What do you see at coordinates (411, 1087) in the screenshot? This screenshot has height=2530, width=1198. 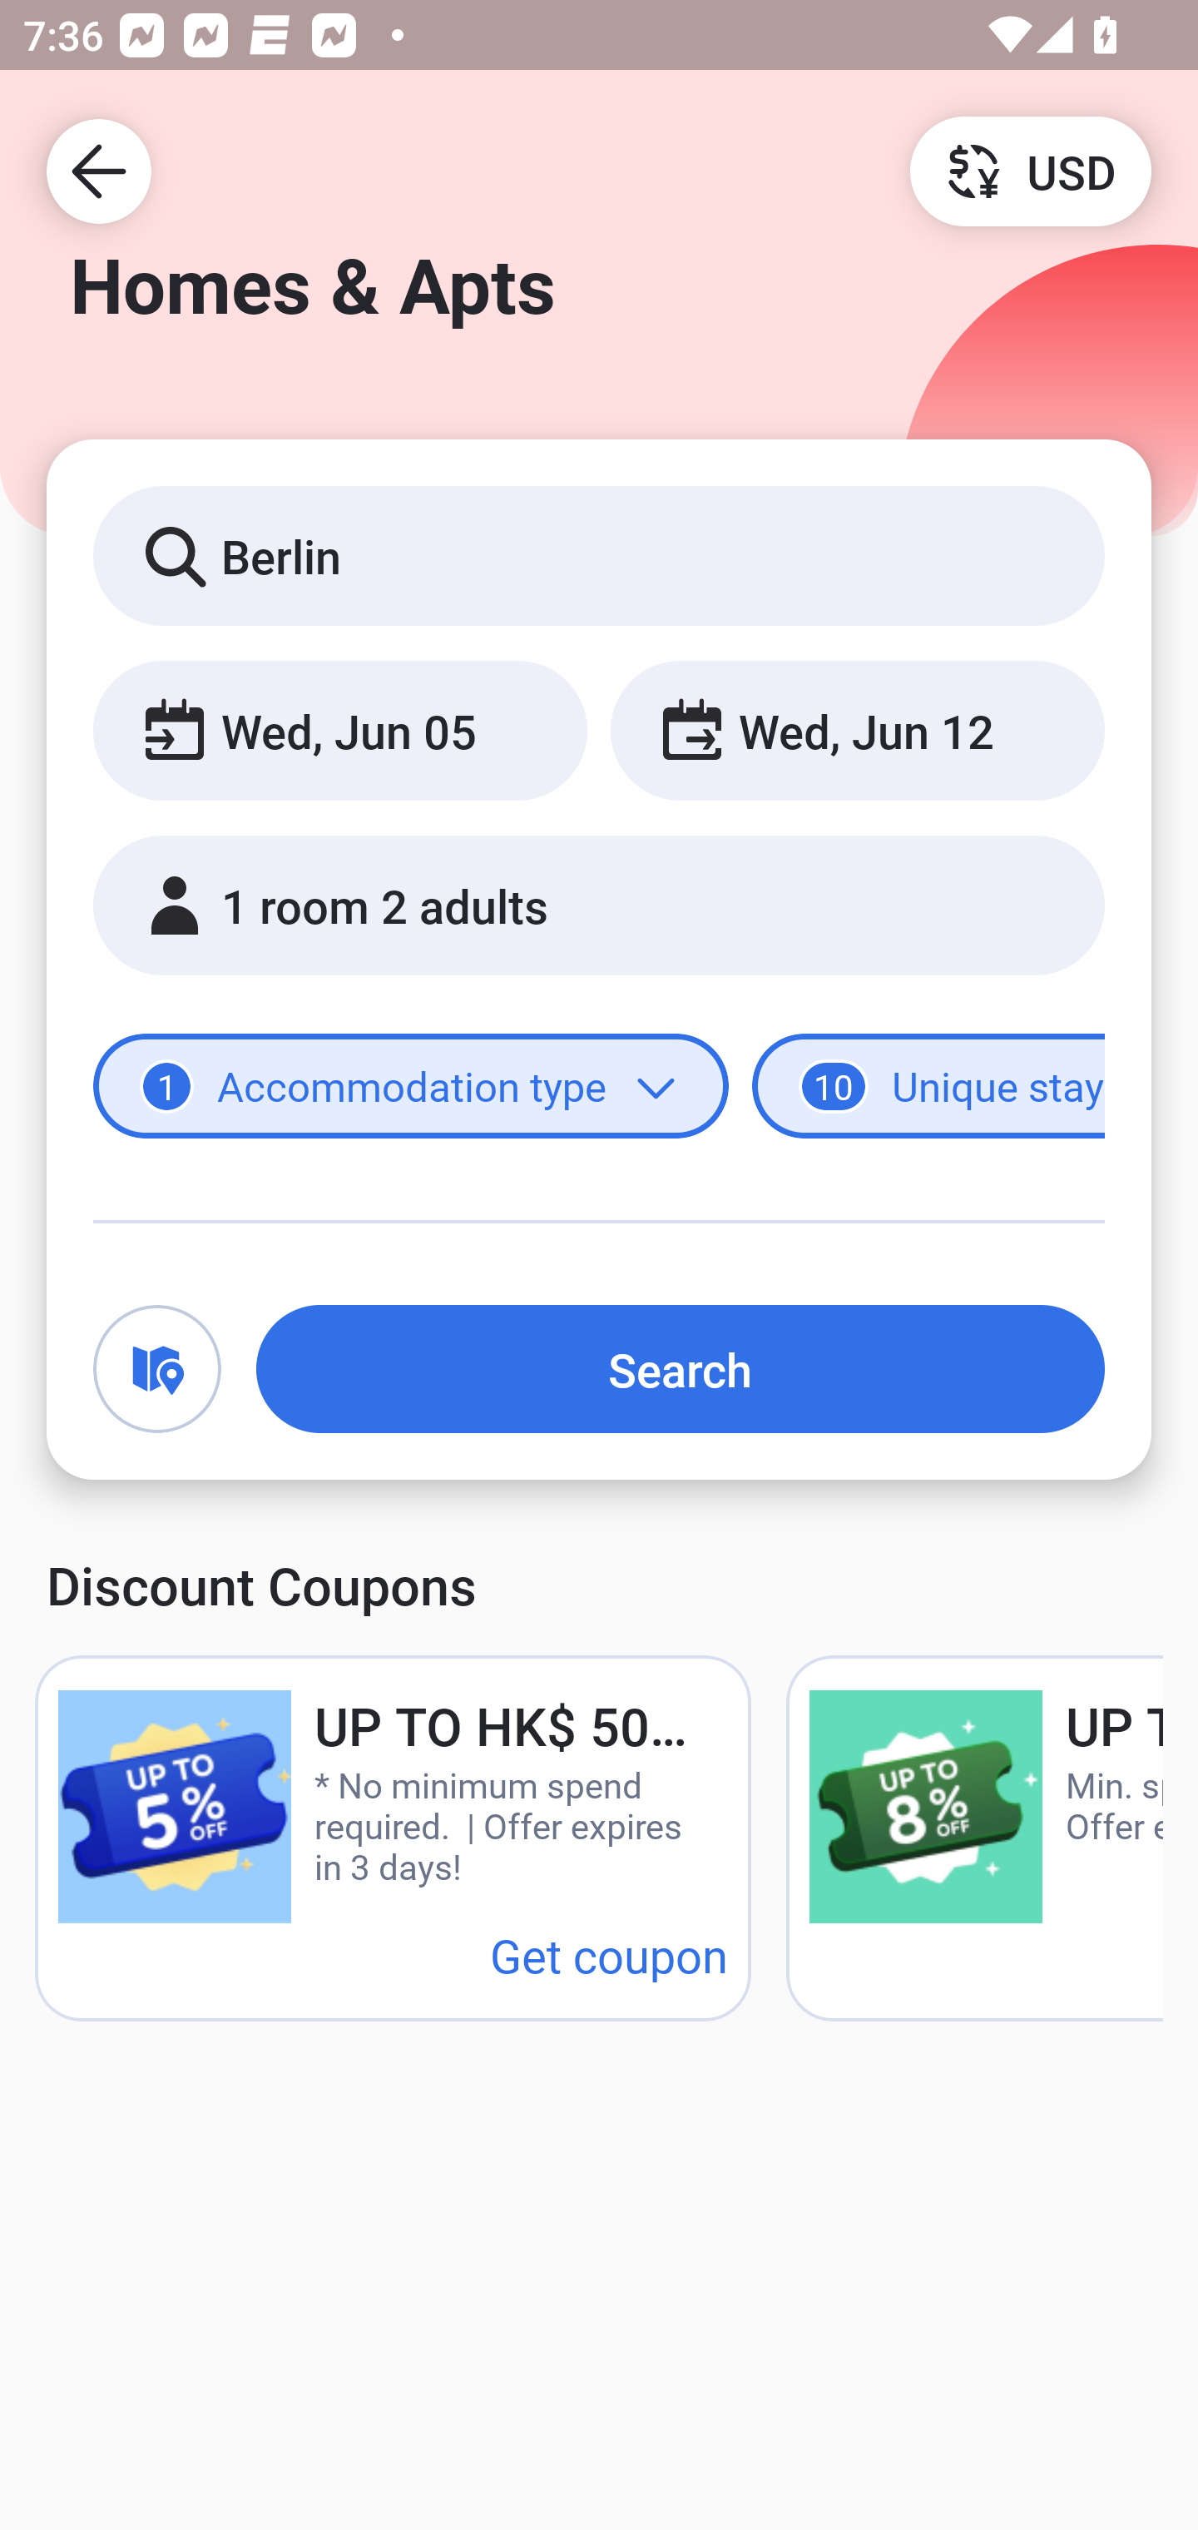 I see `1 Accommodation type` at bounding box center [411, 1087].